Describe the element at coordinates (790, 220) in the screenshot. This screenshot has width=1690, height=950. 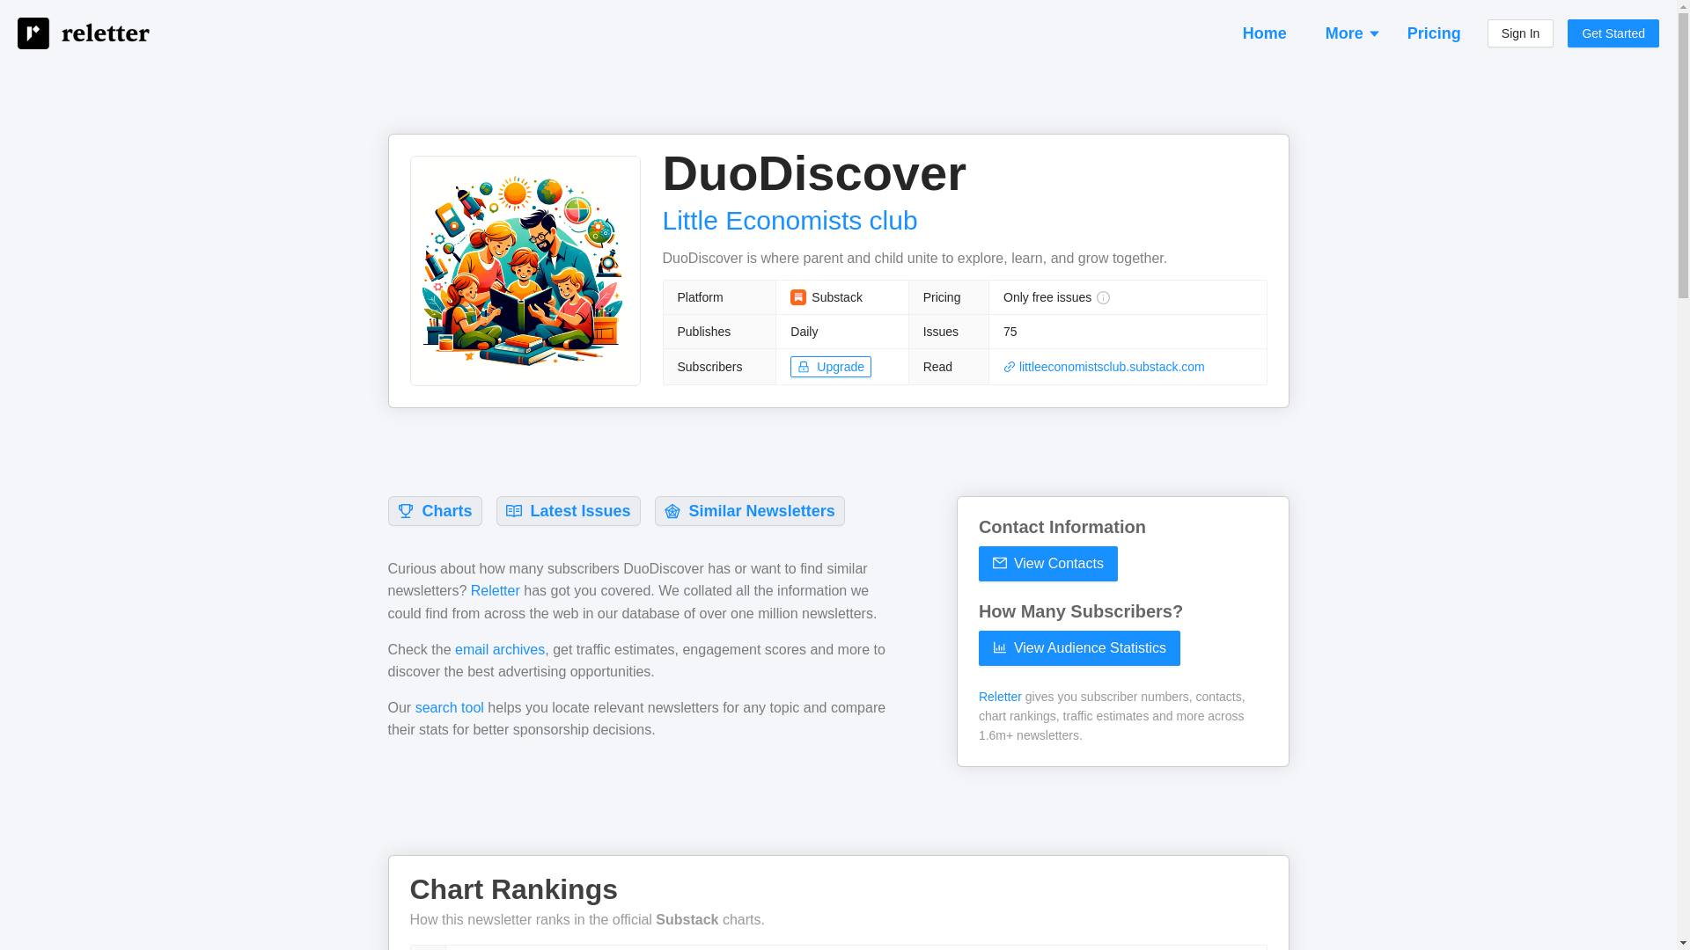
I see `Little Economists club` at that location.